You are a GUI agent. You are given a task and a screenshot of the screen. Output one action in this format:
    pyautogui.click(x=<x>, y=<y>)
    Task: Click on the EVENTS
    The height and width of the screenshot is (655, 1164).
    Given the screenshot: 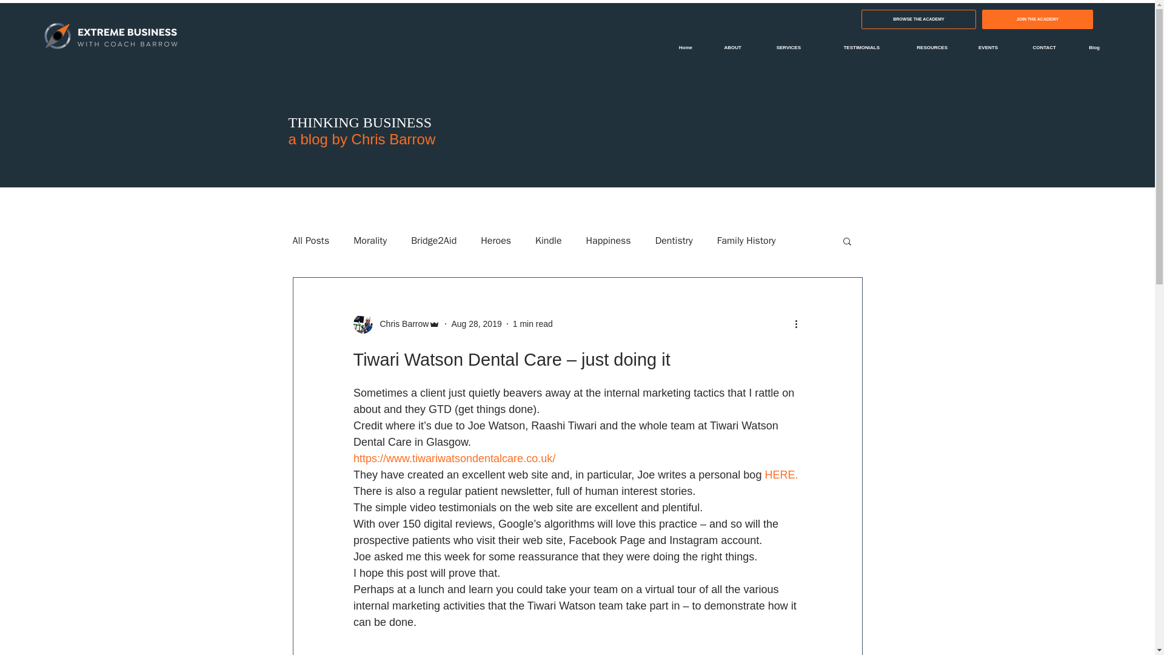 What is the action you would take?
    pyautogui.click(x=982, y=47)
    